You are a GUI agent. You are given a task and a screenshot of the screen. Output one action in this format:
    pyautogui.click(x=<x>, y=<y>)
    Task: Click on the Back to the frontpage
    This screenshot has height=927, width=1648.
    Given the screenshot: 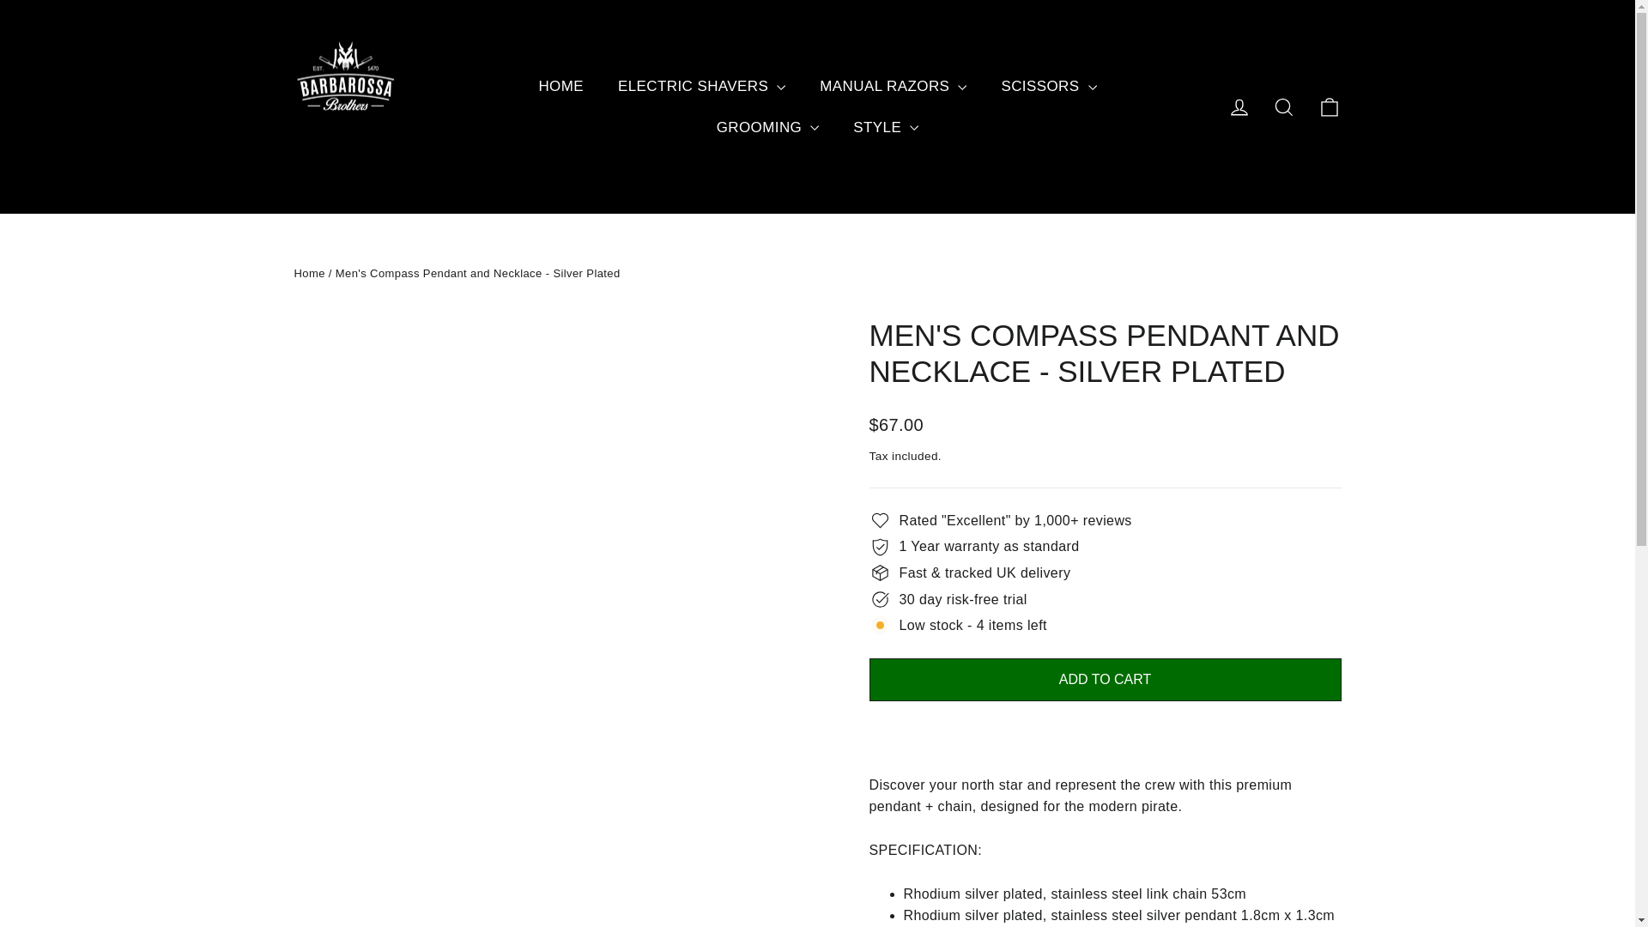 What is the action you would take?
    pyautogui.click(x=309, y=273)
    